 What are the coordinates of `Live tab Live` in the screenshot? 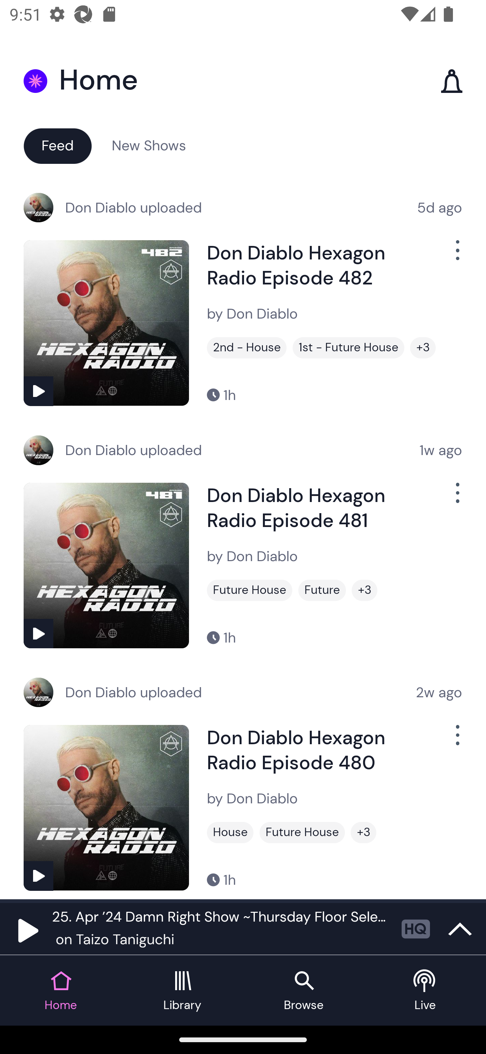 It's located at (425, 990).